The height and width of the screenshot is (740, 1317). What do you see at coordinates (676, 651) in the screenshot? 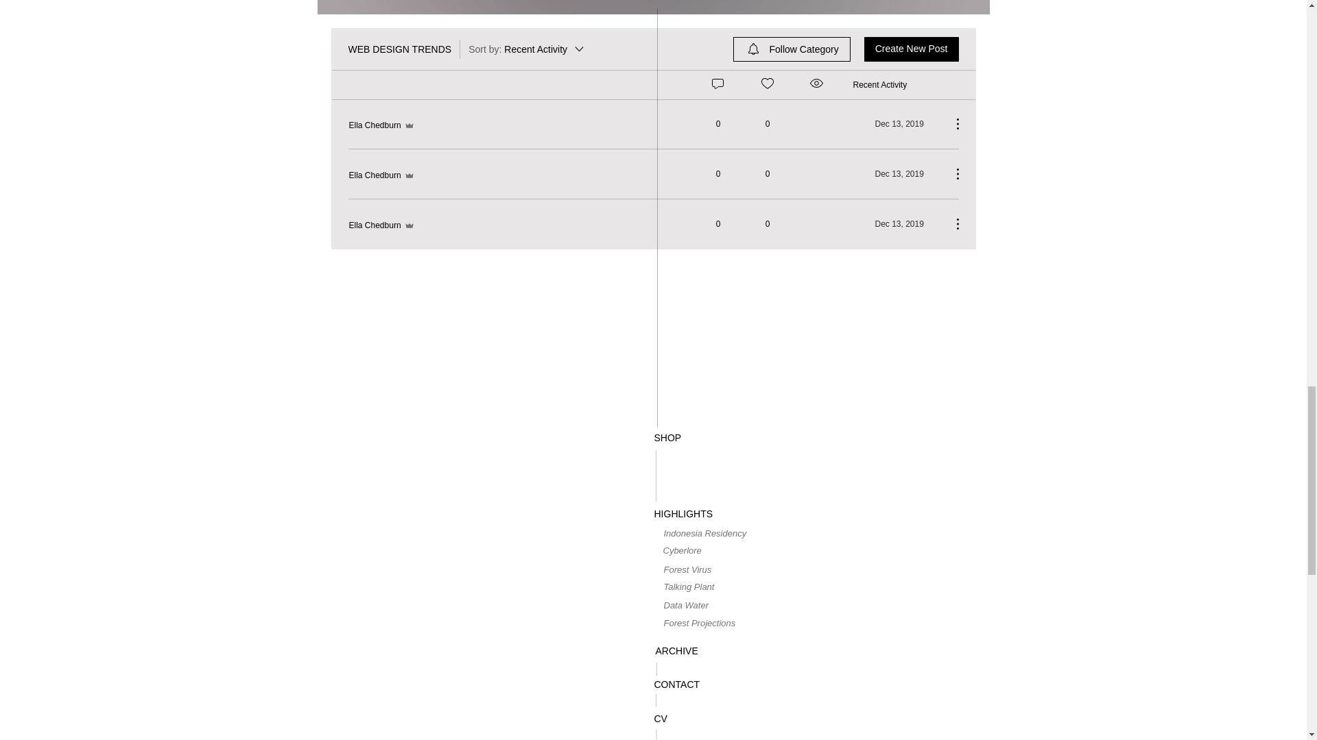
I see `ARCHIVE` at bounding box center [676, 651].